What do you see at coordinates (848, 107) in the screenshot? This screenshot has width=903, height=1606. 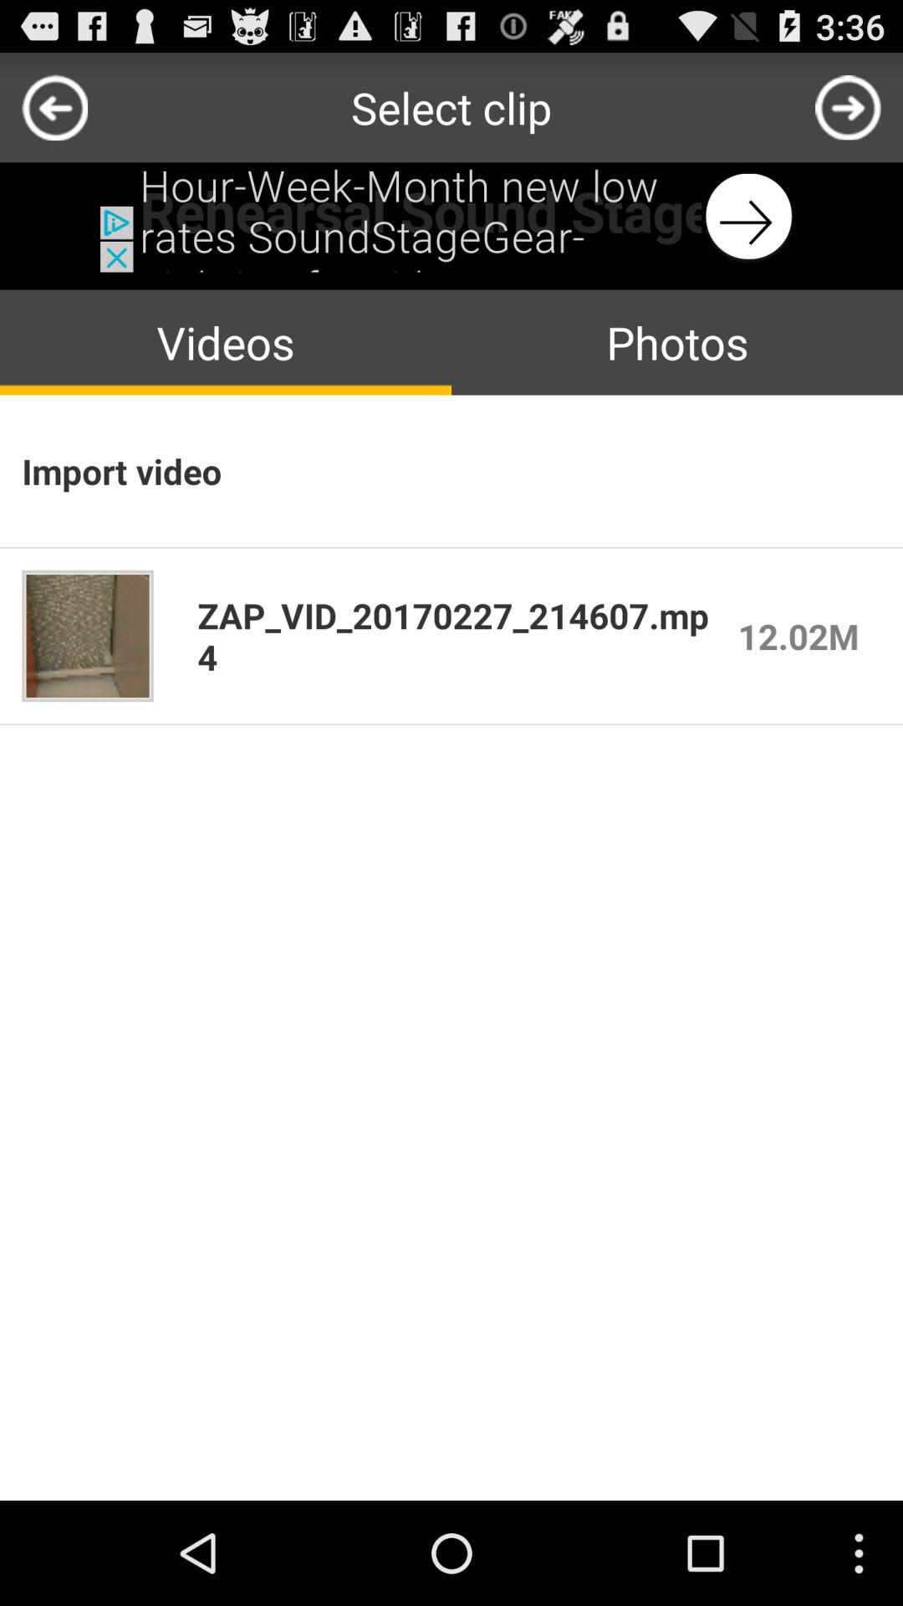 I see `next page` at bounding box center [848, 107].